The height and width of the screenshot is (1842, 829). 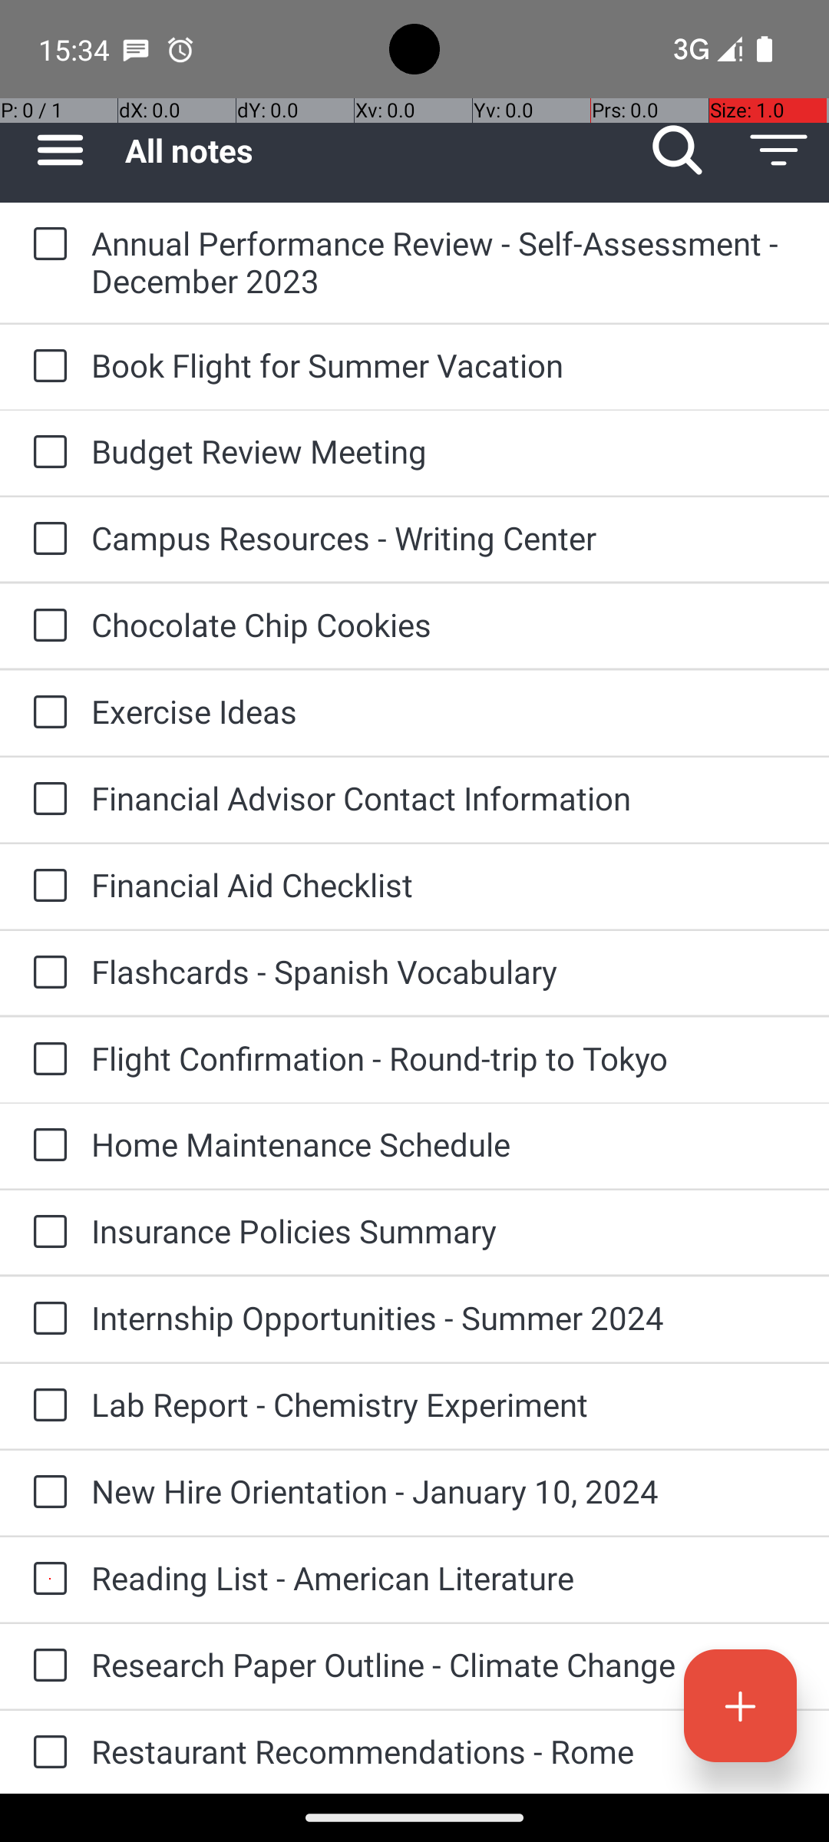 What do you see at coordinates (46, 886) in the screenshot?
I see `to-do: Financial Aid Checklist` at bounding box center [46, 886].